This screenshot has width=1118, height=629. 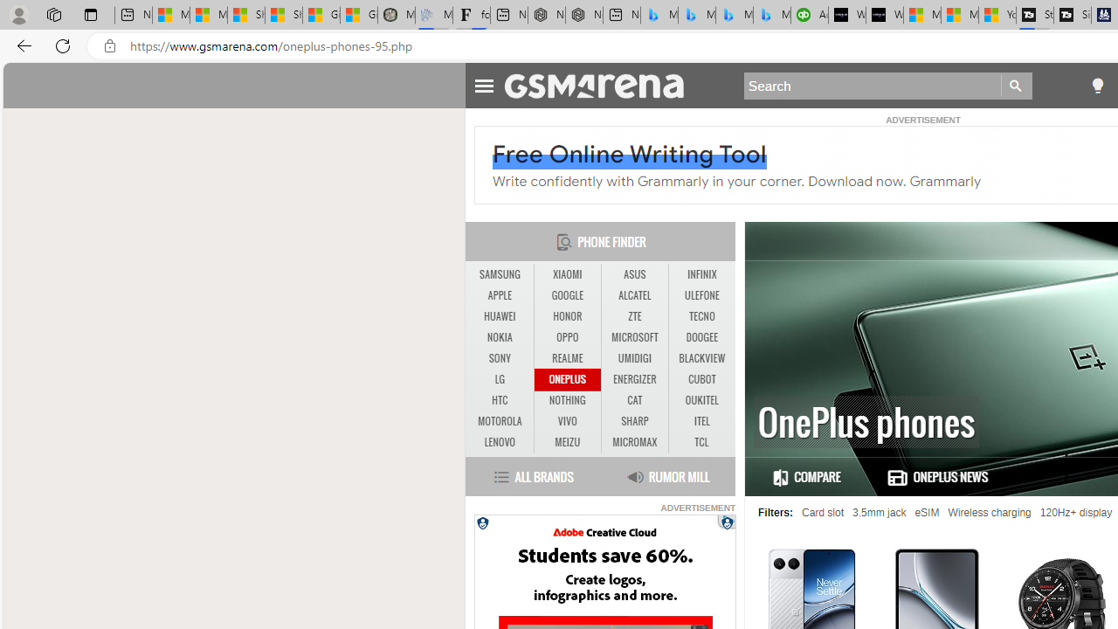 I want to click on Toggle Navigation, so click(x=484, y=83).